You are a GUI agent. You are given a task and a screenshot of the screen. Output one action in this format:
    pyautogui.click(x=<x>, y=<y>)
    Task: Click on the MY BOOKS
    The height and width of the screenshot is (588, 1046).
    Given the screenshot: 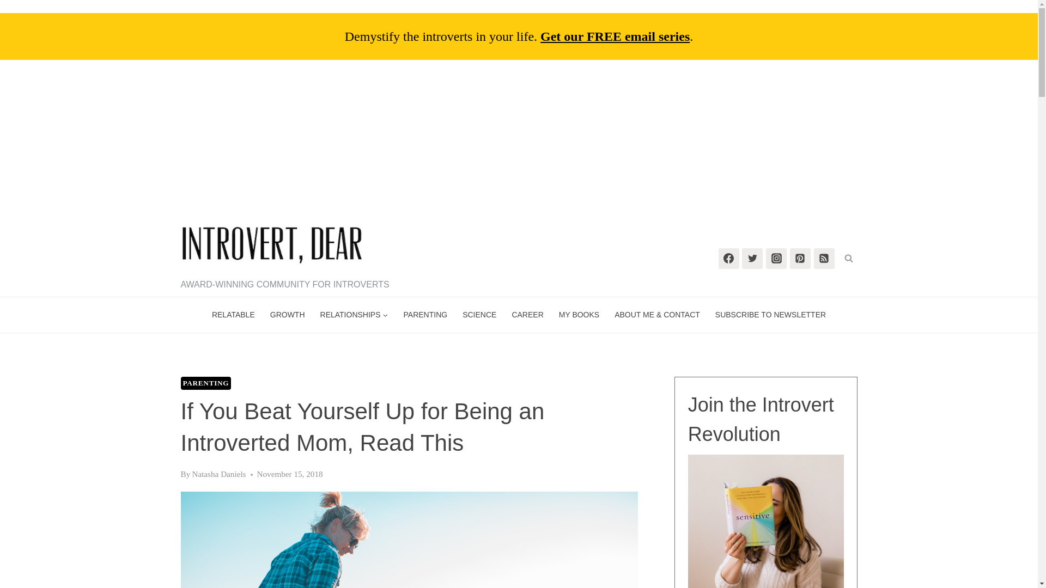 What is the action you would take?
    pyautogui.click(x=579, y=315)
    